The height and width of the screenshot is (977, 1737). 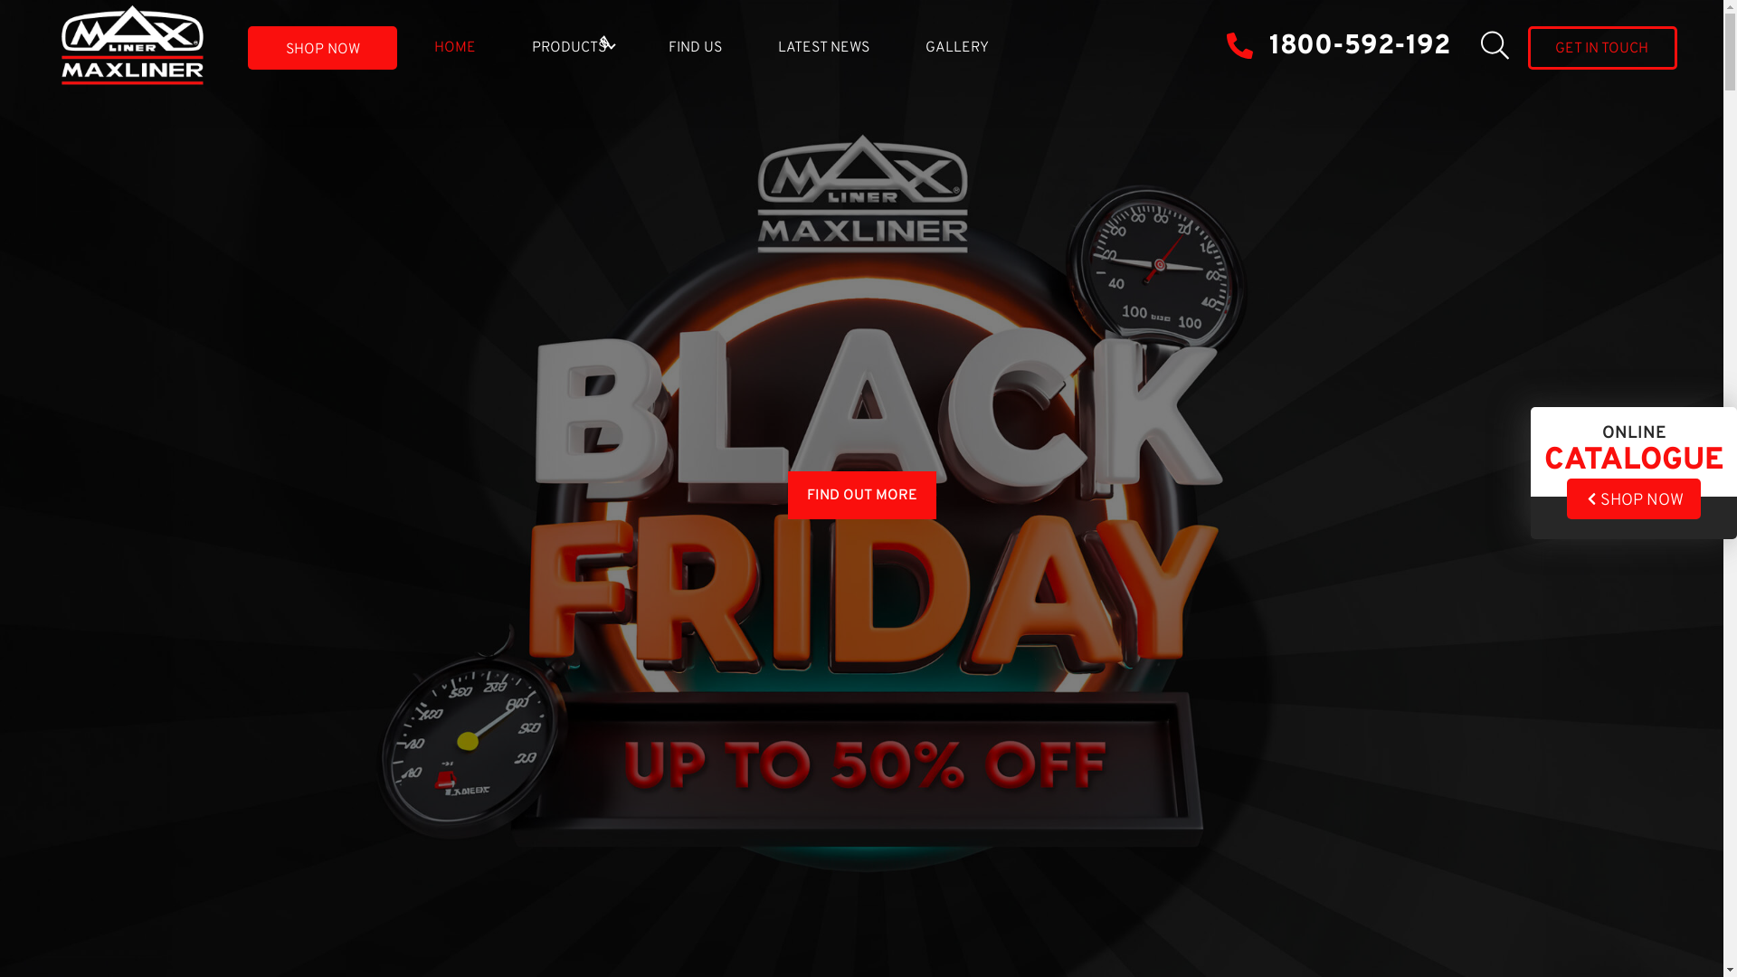 I want to click on GET IN TOUCH, so click(x=1603, y=48).